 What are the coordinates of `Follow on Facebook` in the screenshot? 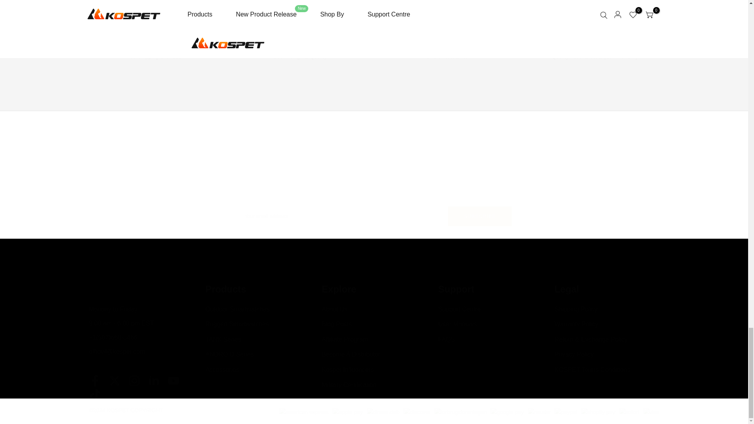 It's located at (94, 380).